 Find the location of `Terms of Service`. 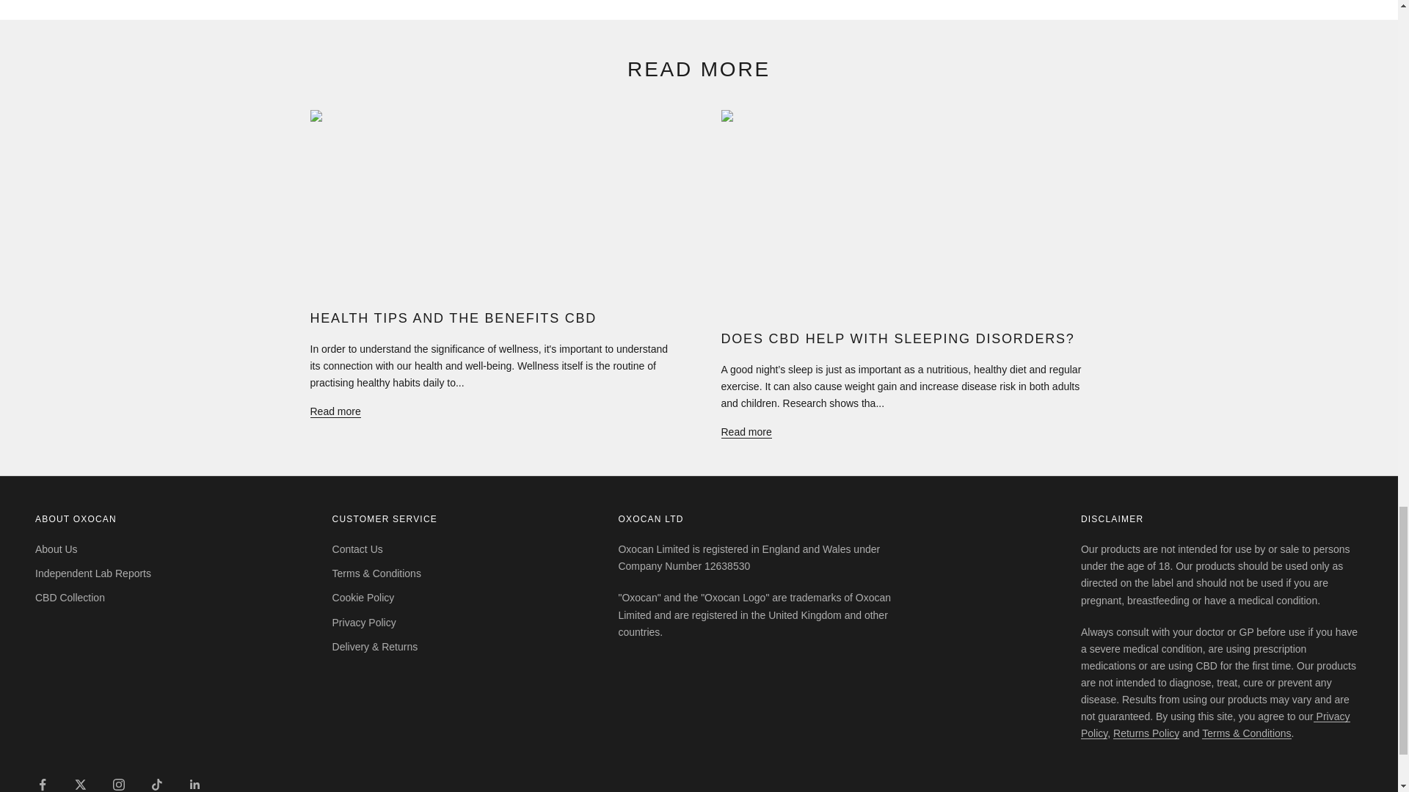

Terms of Service is located at coordinates (1246, 733).